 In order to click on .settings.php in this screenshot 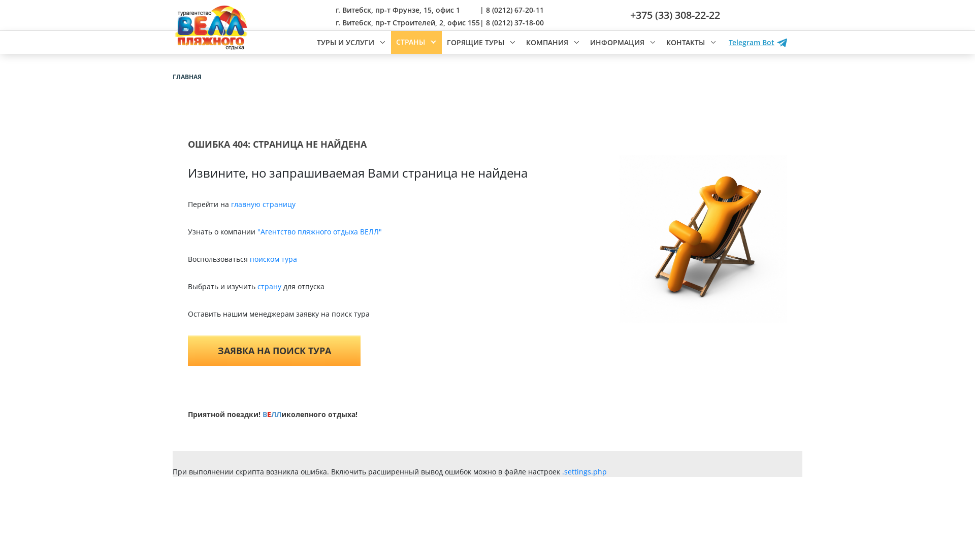, I will do `click(584, 472)`.